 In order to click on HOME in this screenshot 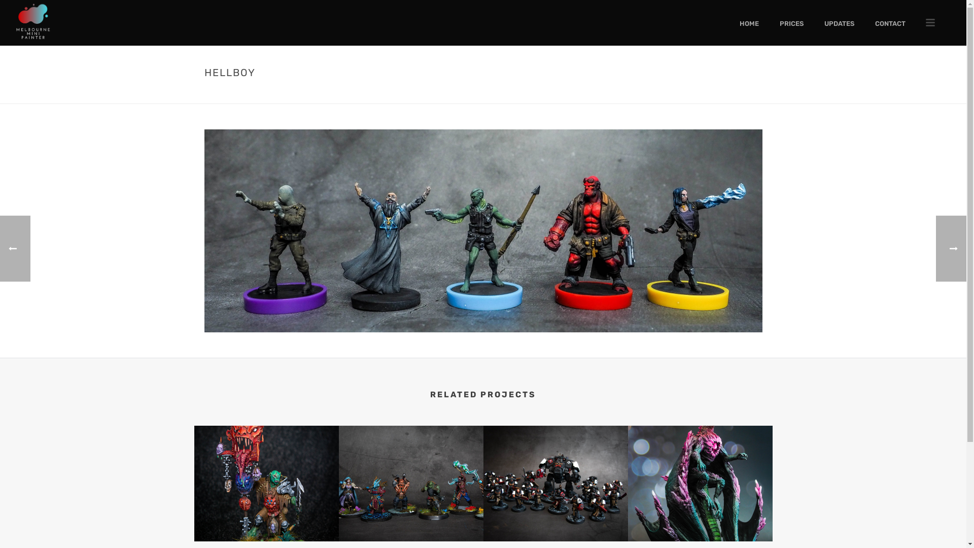, I will do `click(749, 23)`.